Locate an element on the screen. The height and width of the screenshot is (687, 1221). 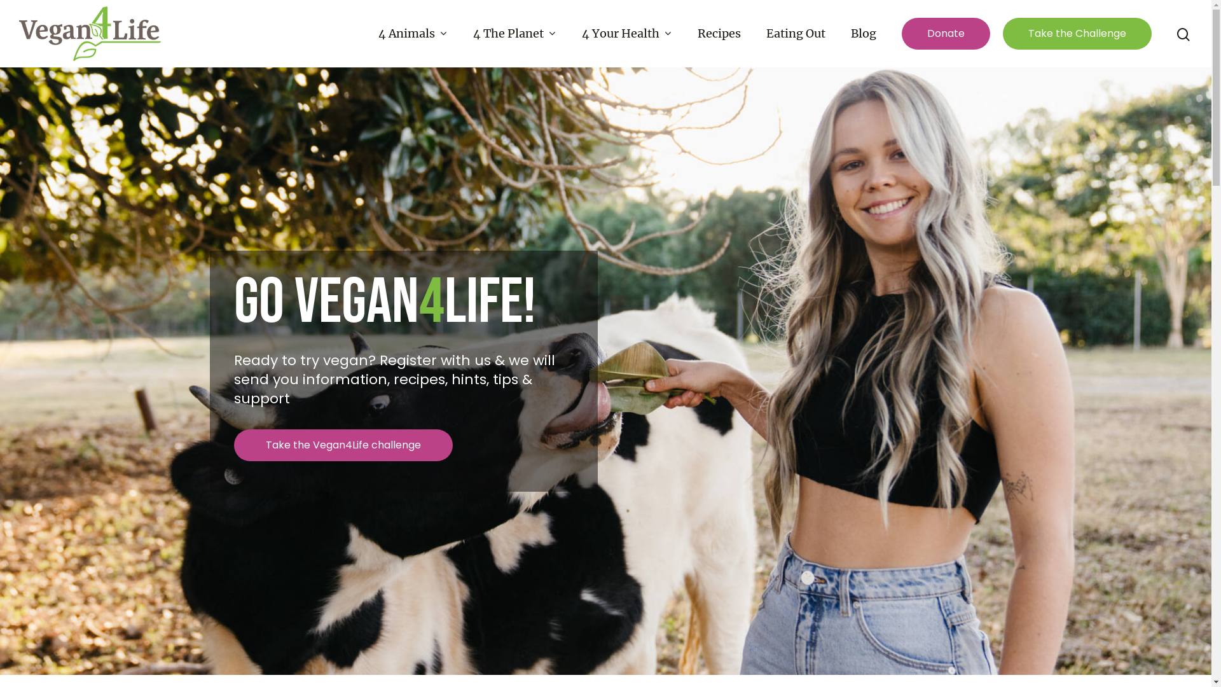
Blog is located at coordinates (864, 34).